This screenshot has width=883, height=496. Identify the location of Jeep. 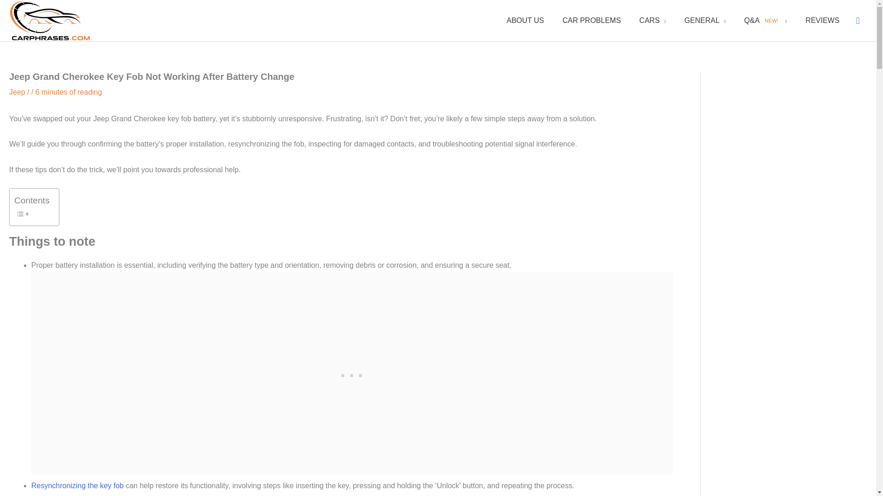
(17, 92).